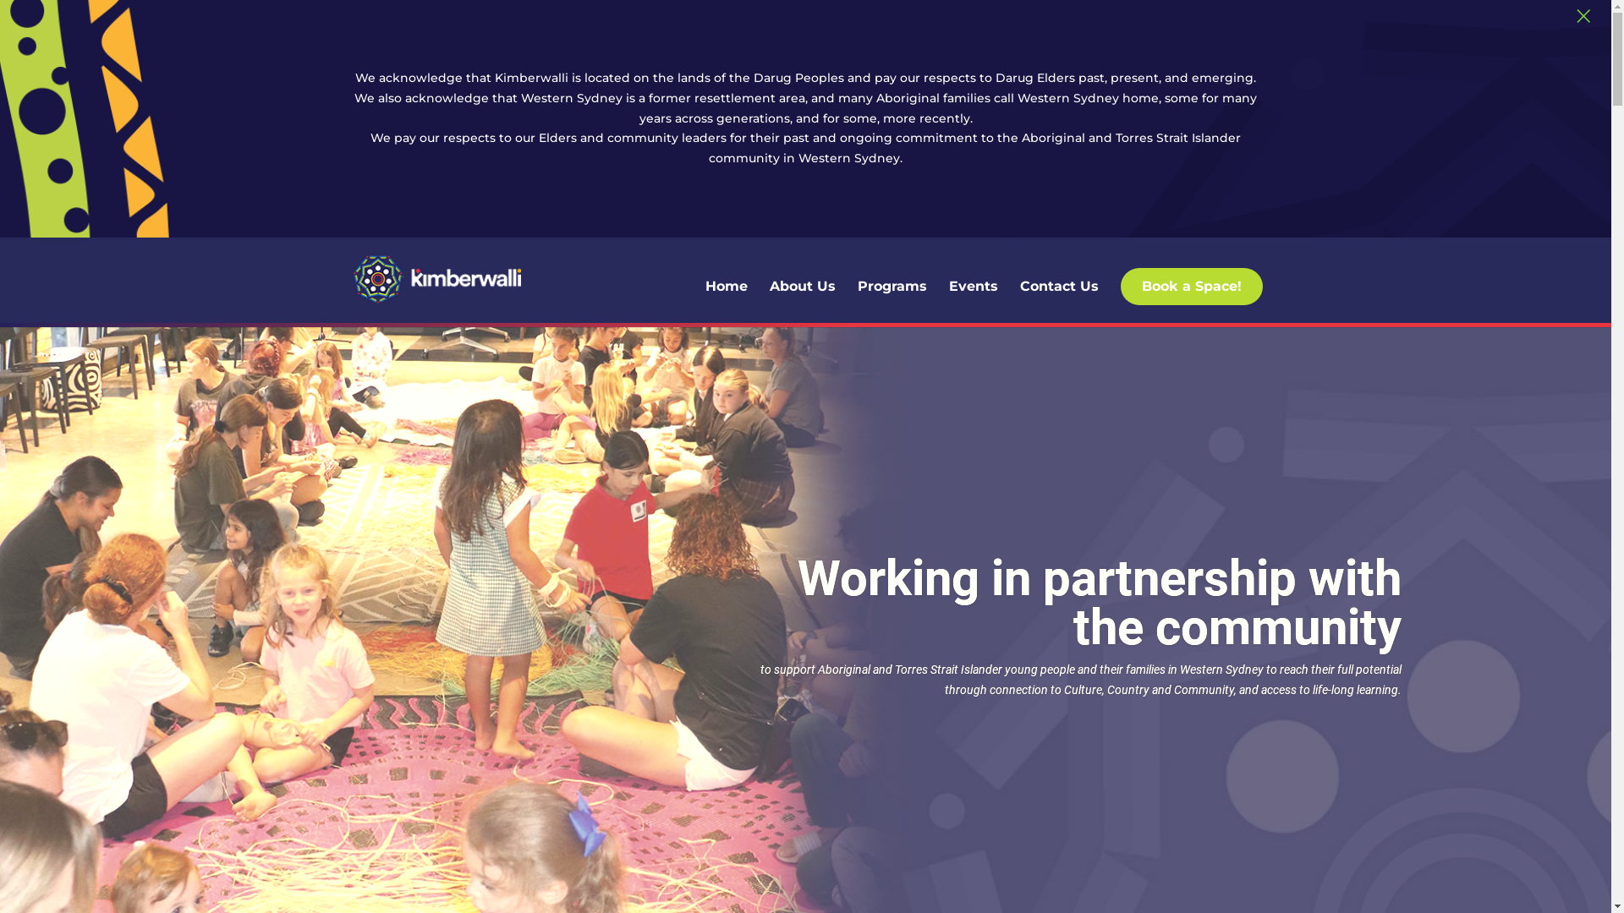 The image size is (1624, 913). Describe the element at coordinates (974, 302) in the screenshot. I see `Events` at that location.